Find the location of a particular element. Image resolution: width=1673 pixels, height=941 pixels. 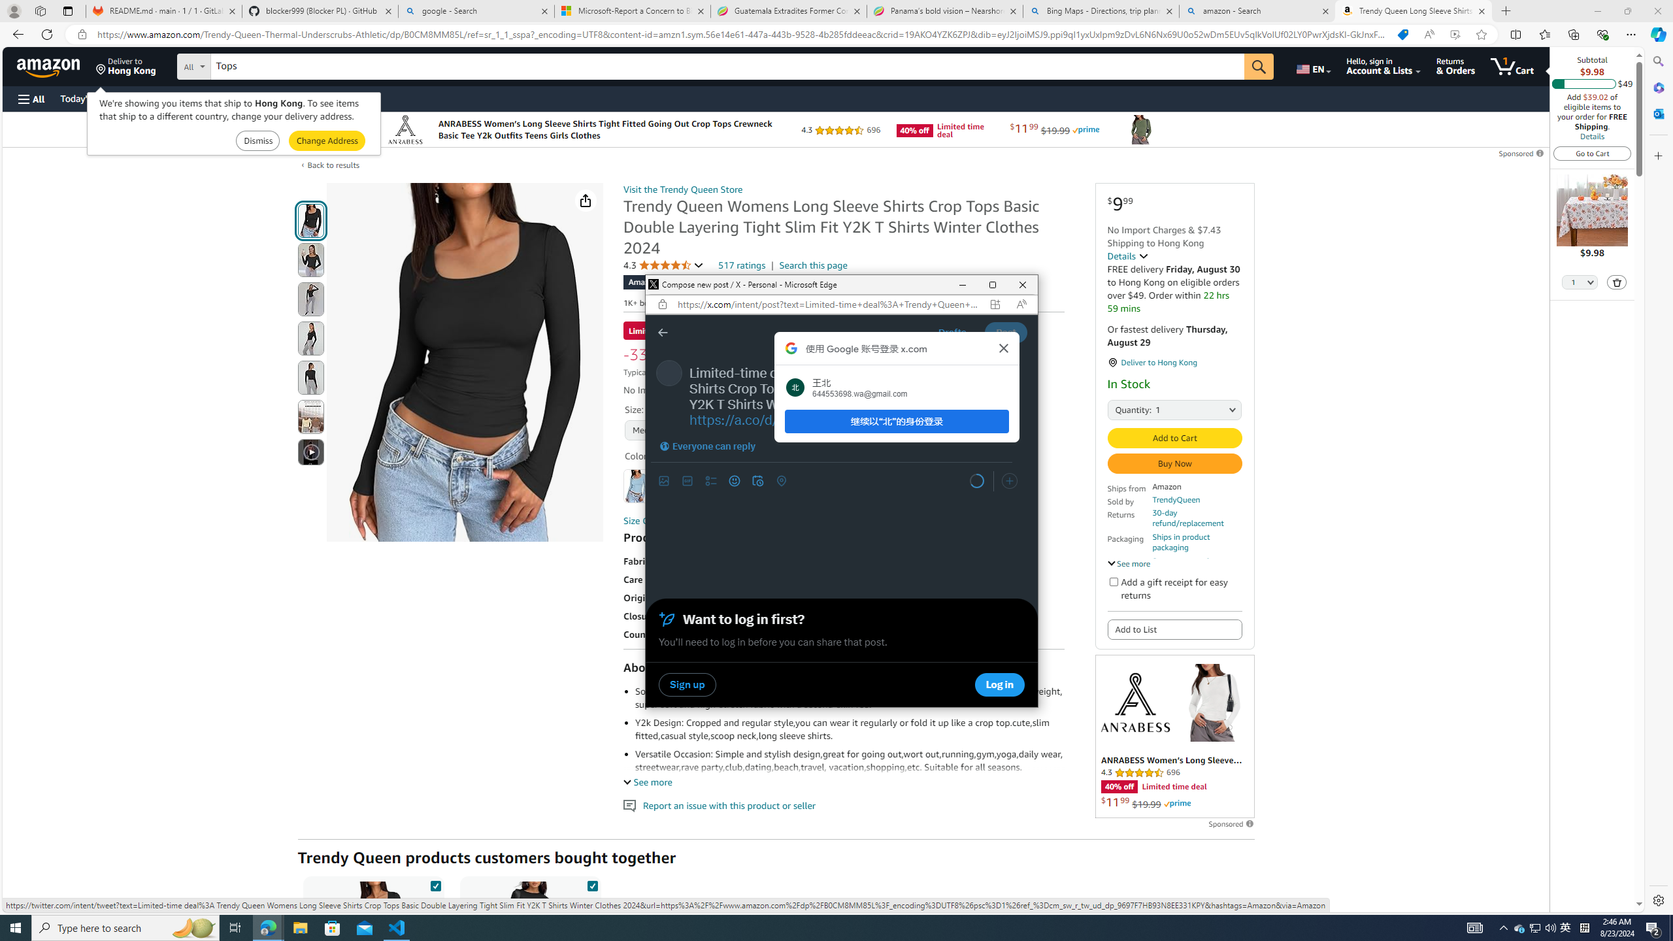

Add post is located at coordinates (1009, 481).